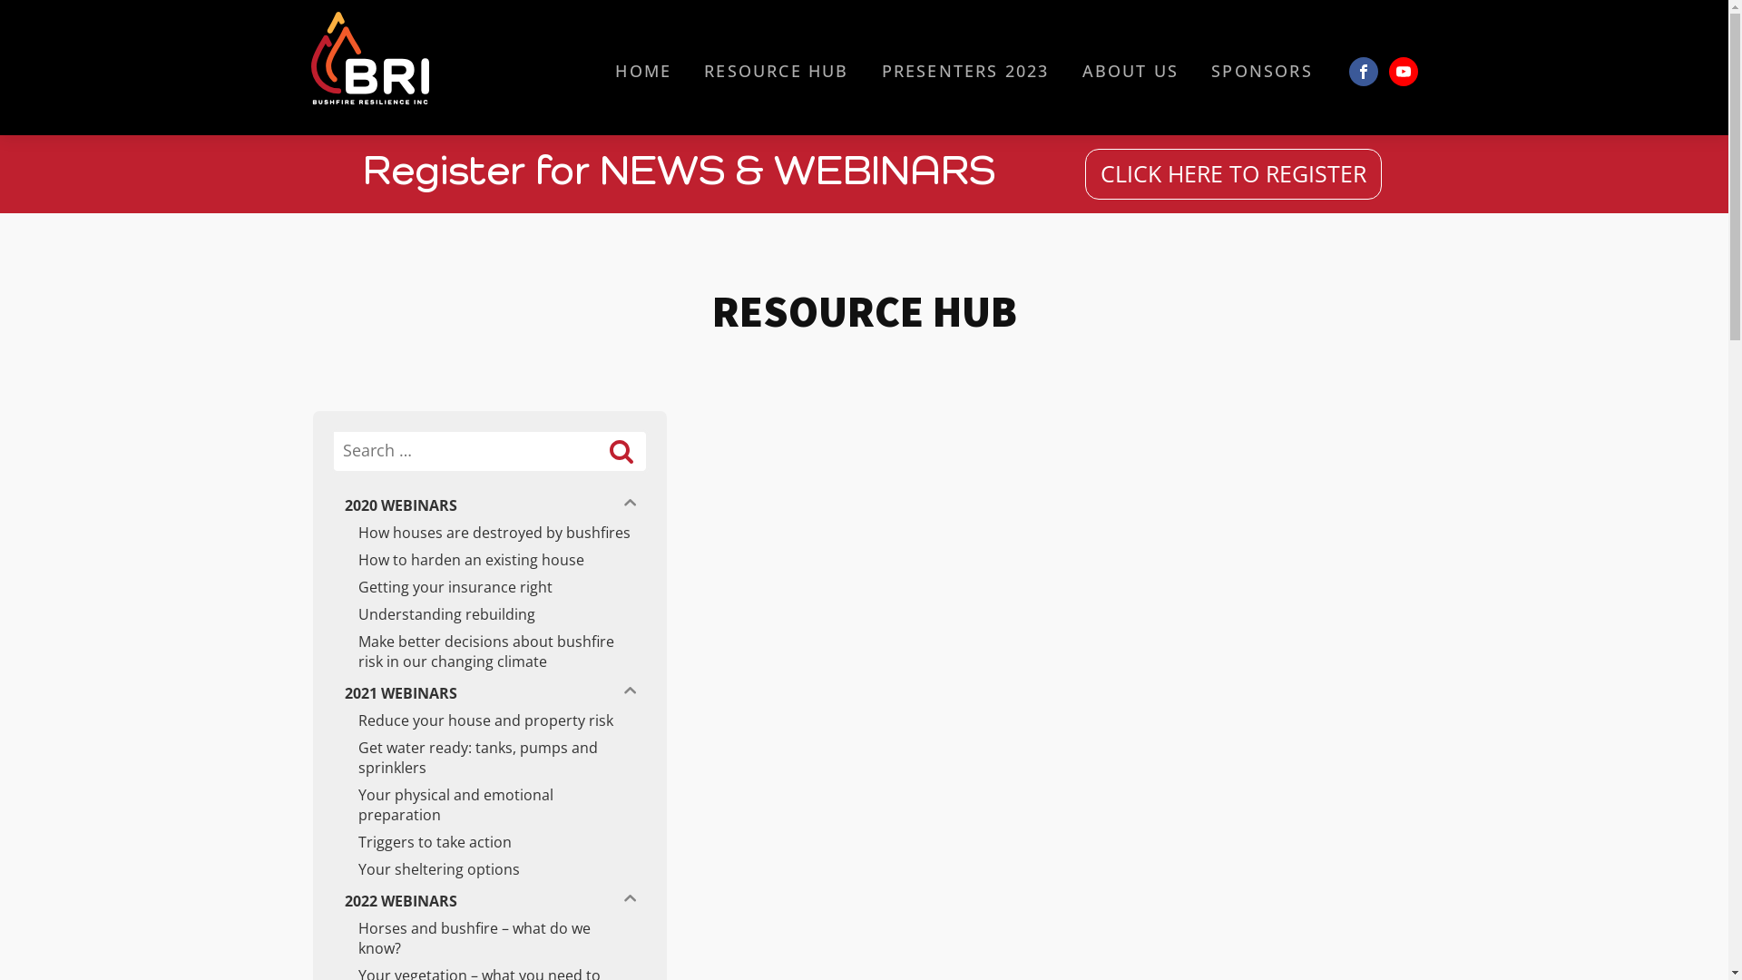 This screenshot has width=1742, height=980. Describe the element at coordinates (471, 505) in the screenshot. I see `2020 WEBINARS` at that location.